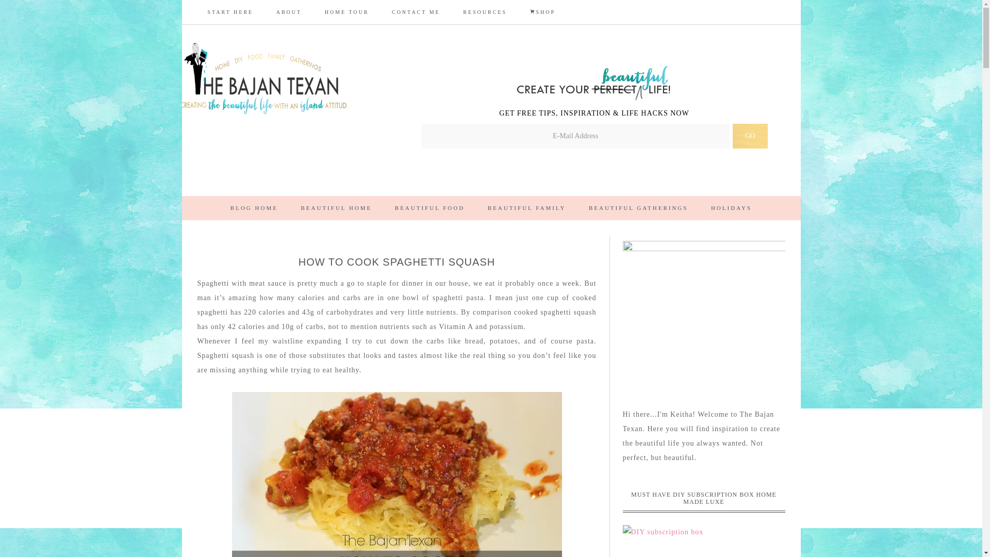  I want to click on HOME TOUR, so click(346, 12).